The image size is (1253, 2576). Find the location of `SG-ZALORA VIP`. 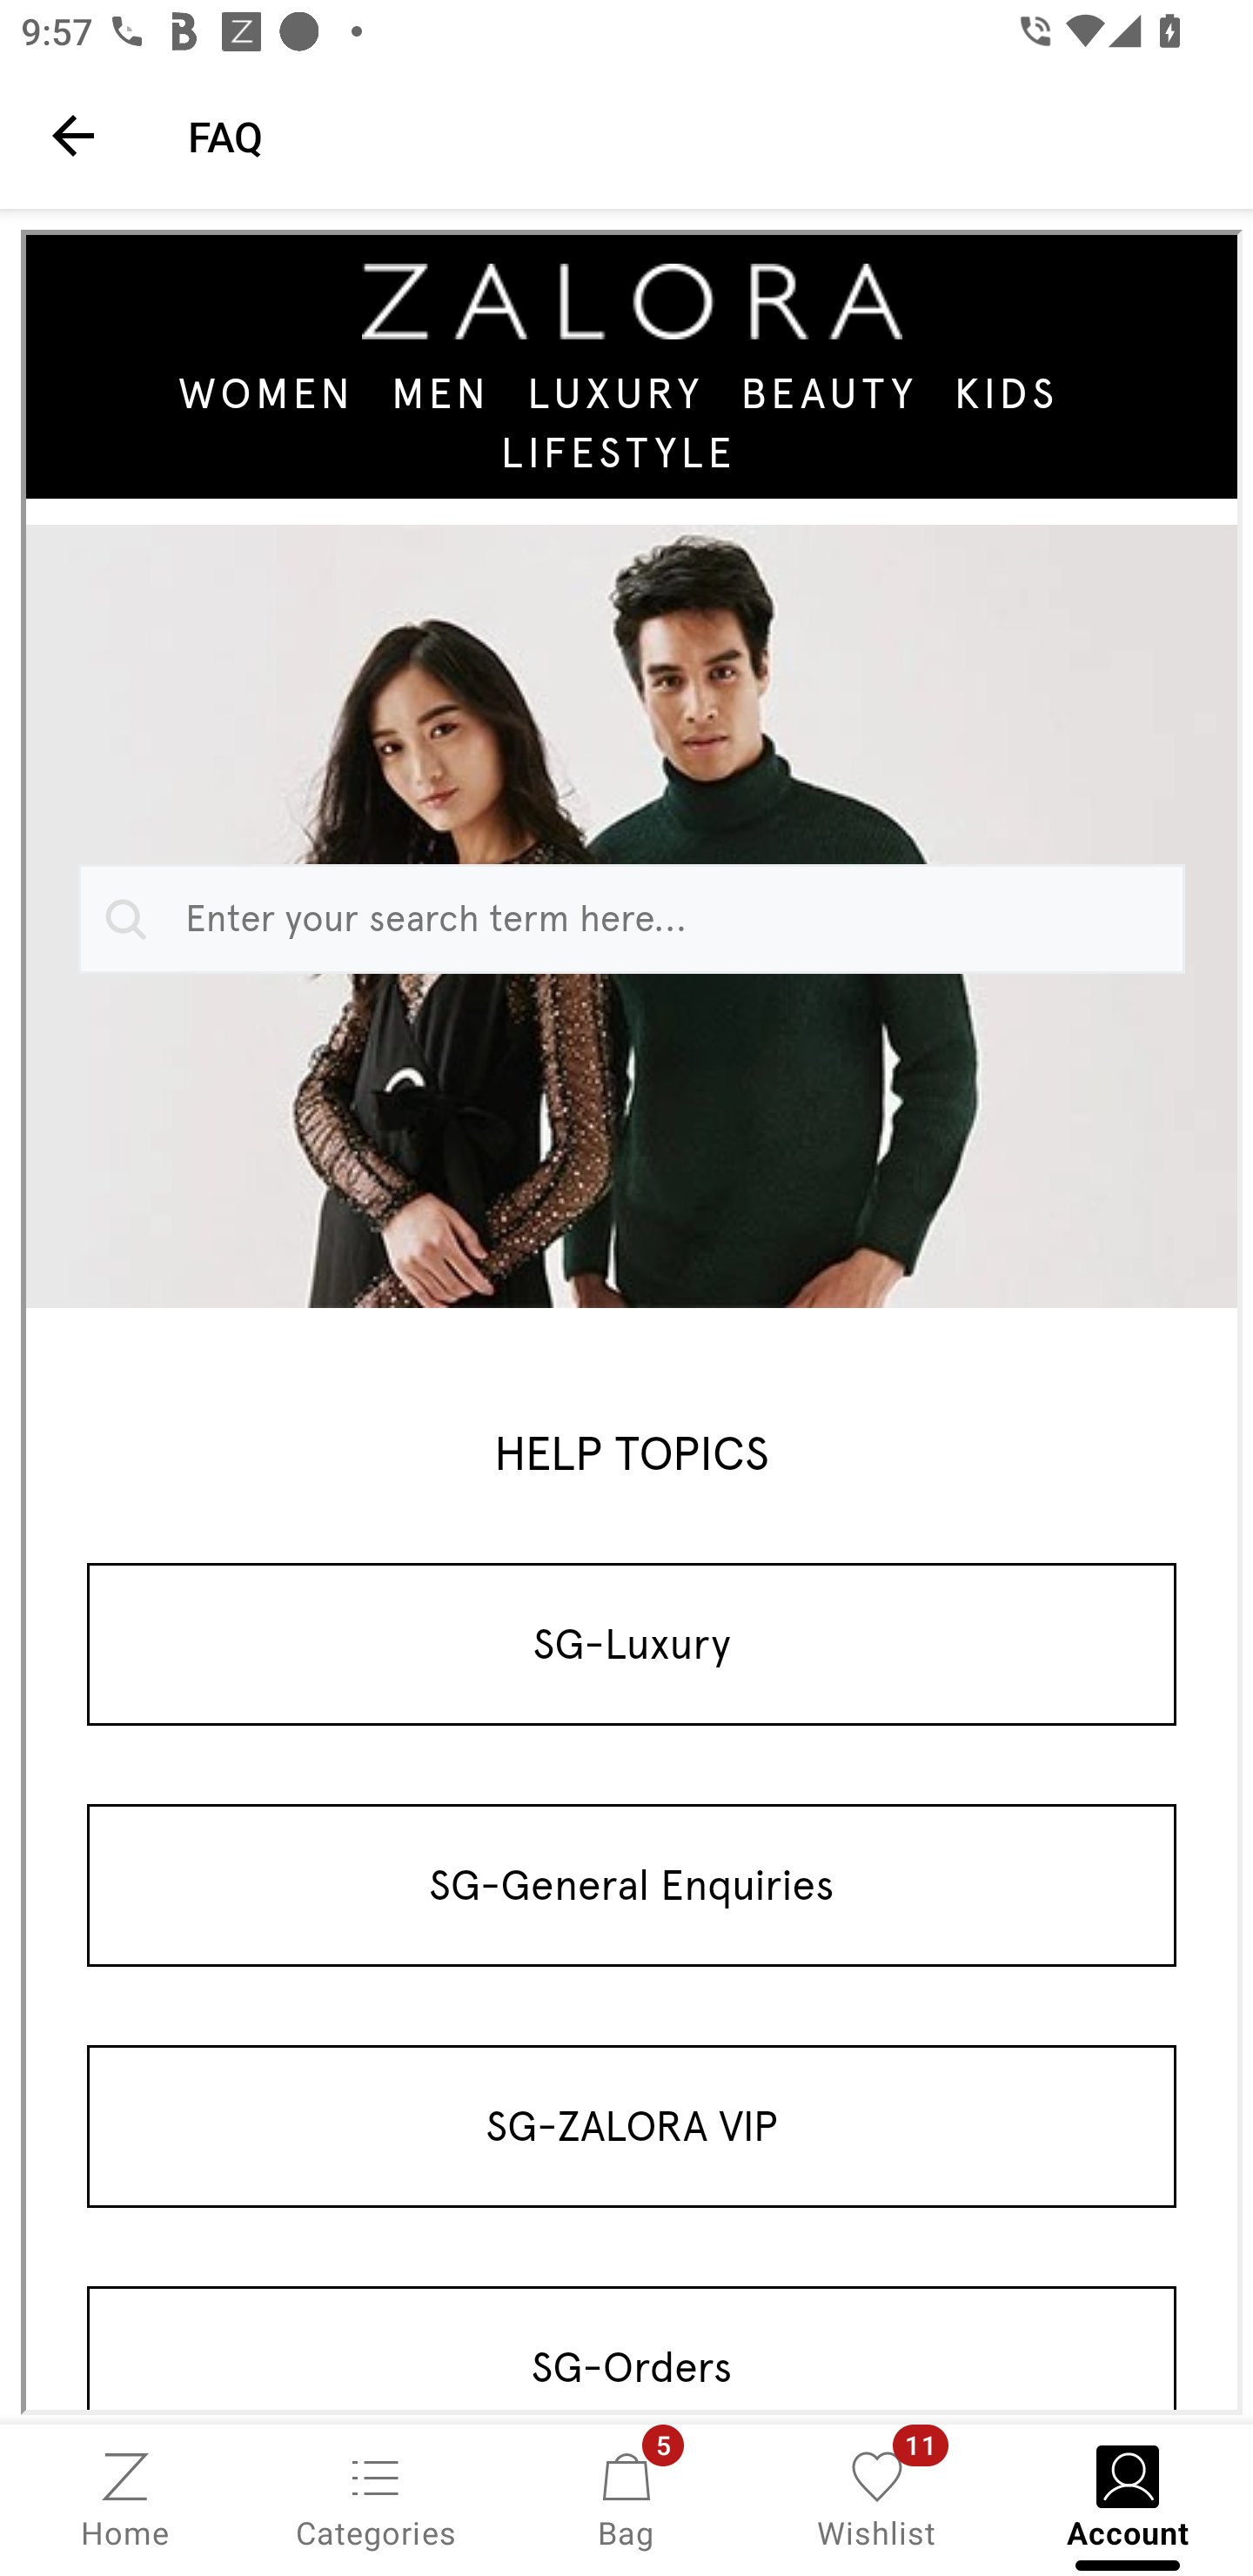

SG-ZALORA VIP is located at coordinates (632, 2126).